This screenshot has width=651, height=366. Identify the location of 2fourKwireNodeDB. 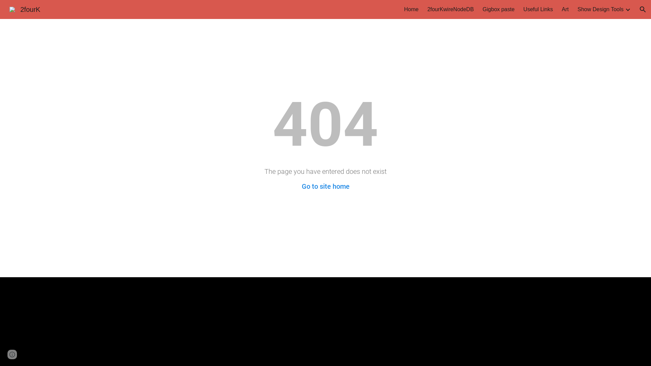
(450, 9).